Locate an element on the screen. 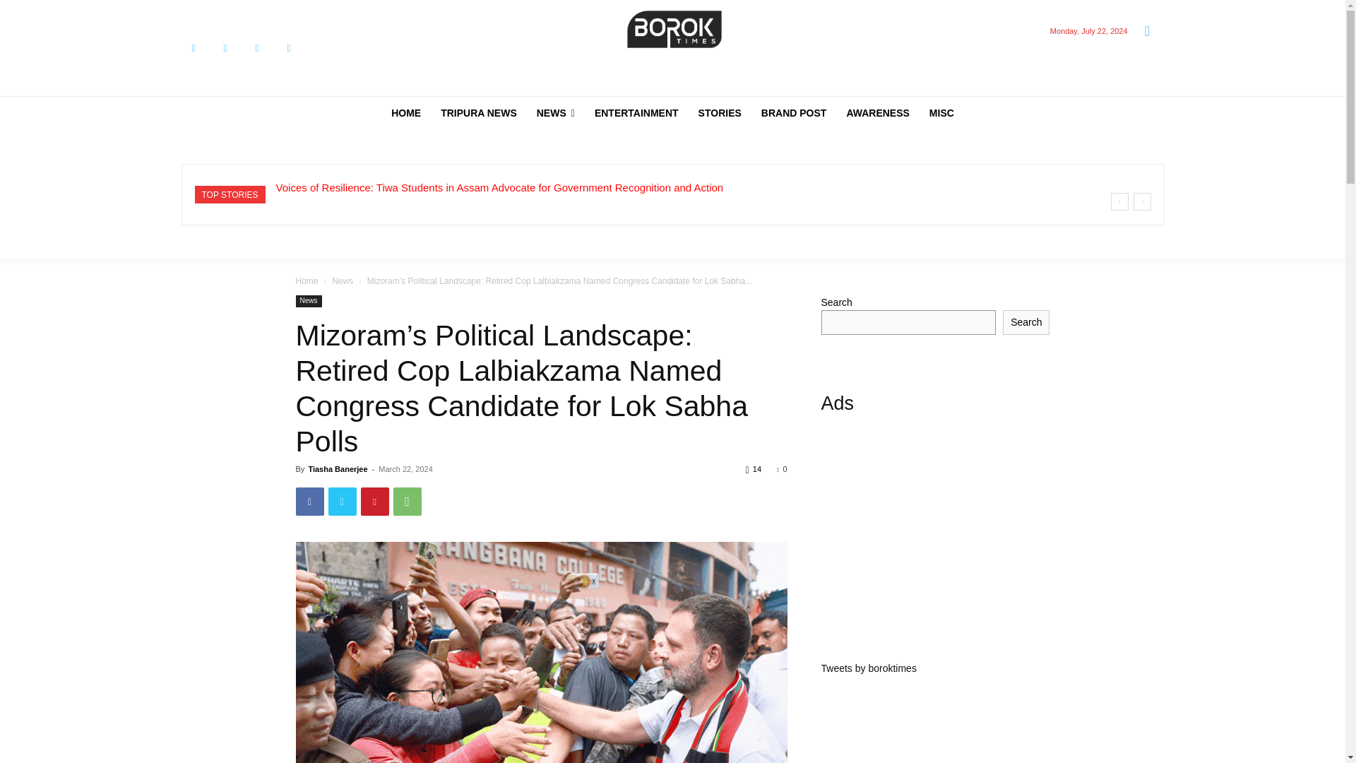  HOME is located at coordinates (405, 113).